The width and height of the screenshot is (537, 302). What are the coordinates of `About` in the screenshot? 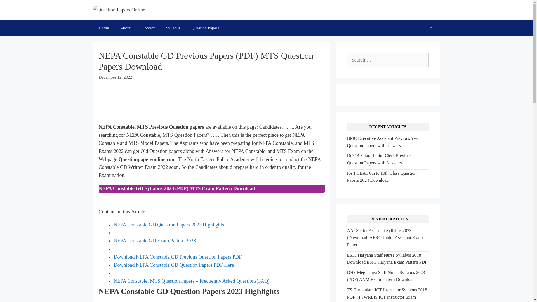 It's located at (125, 28).